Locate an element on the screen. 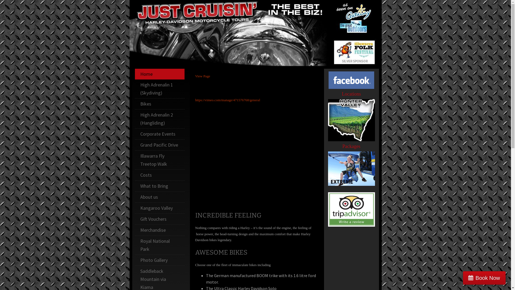  Shirts is located at coordinates (136, 241).